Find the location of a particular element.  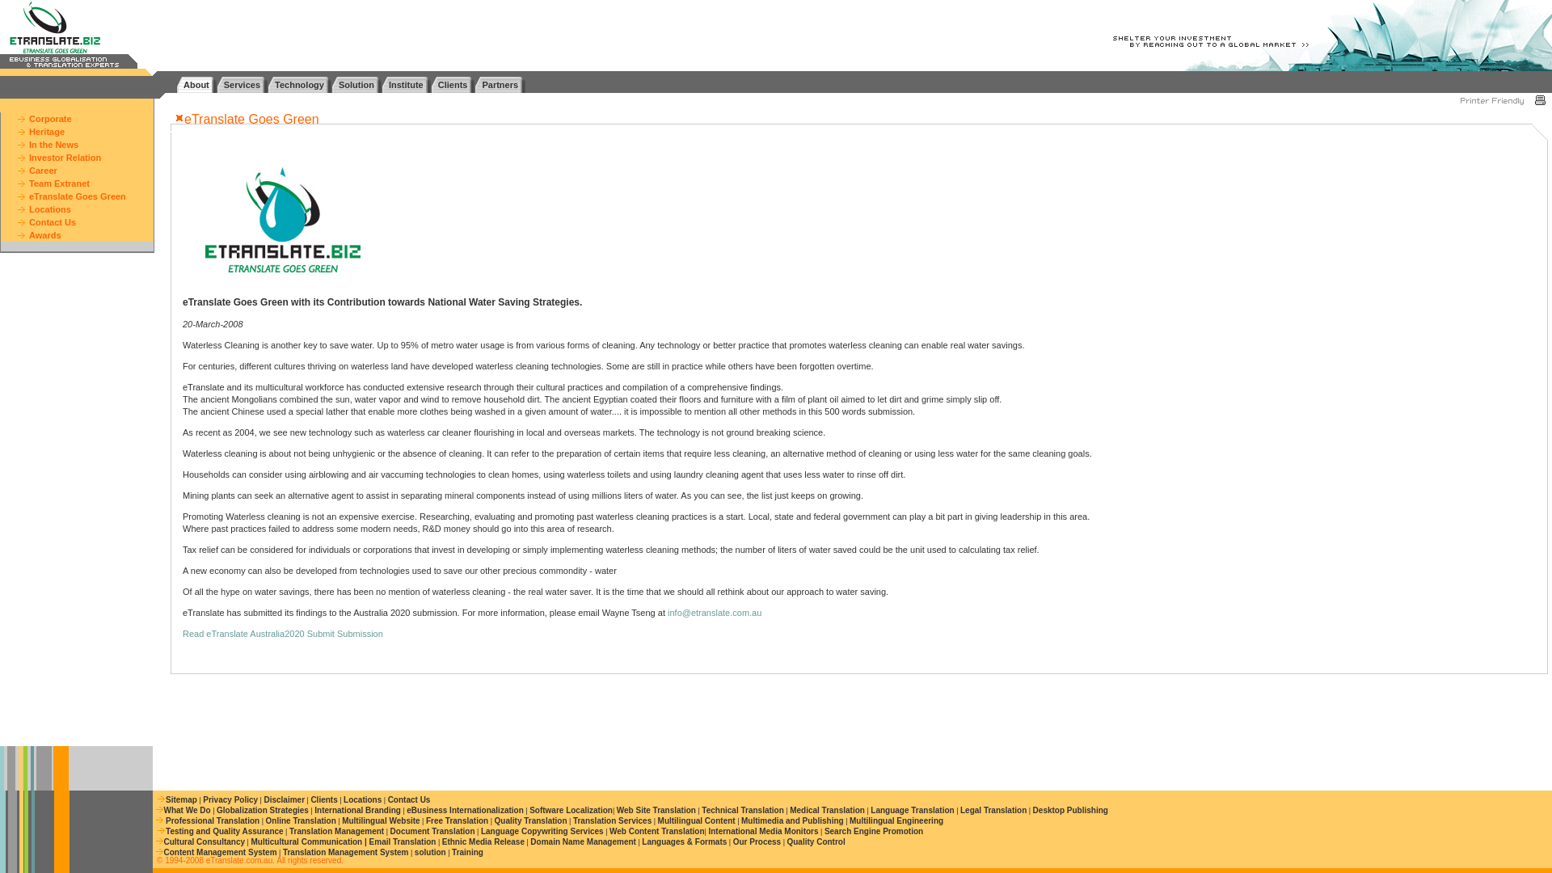

Desktop Publishing is located at coordinates (1070, 810).